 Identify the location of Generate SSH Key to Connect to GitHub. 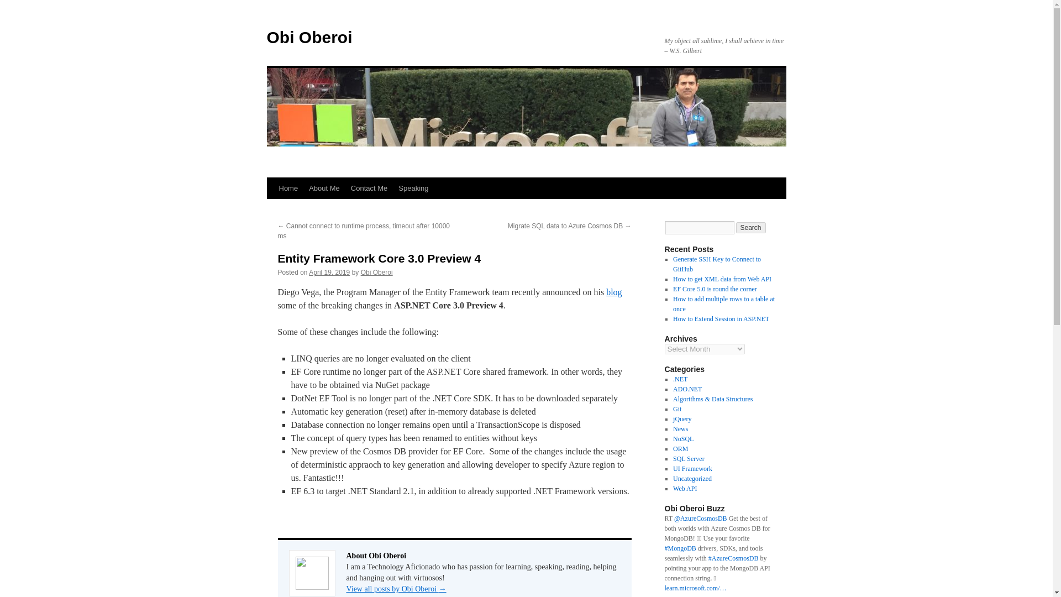
(716, 264).